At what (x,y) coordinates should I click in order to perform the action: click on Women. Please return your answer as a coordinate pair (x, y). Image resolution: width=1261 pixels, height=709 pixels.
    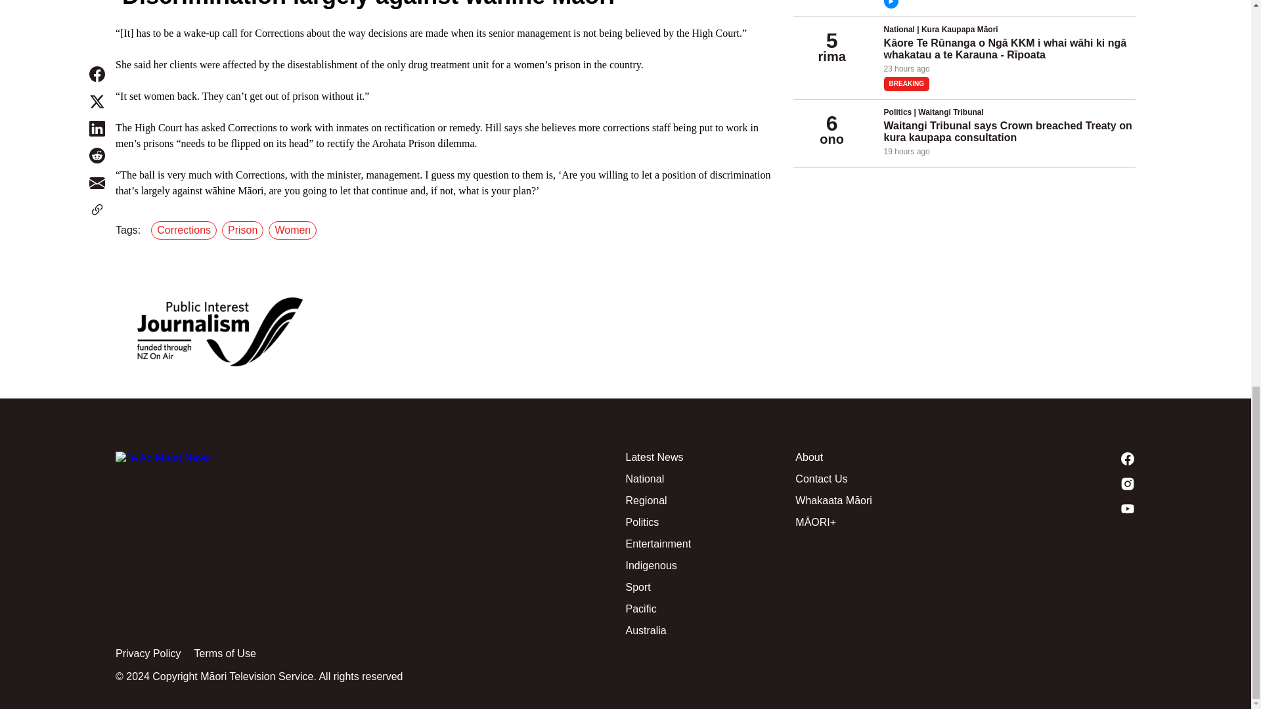
    Looking at the image, I should click on (294, 230).